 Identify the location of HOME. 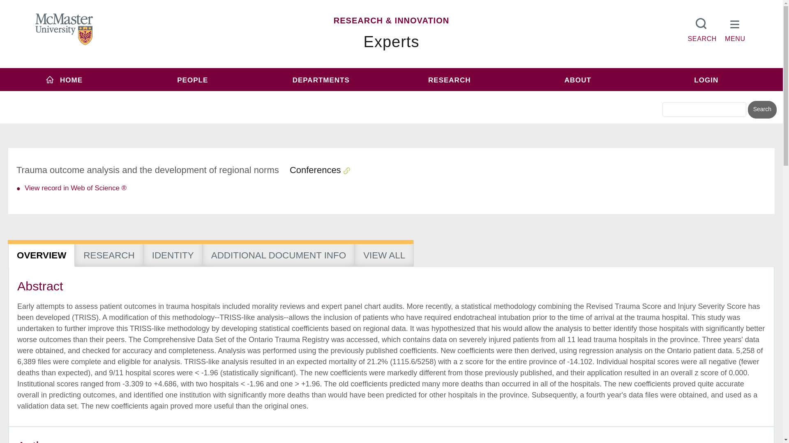
(64, 80).